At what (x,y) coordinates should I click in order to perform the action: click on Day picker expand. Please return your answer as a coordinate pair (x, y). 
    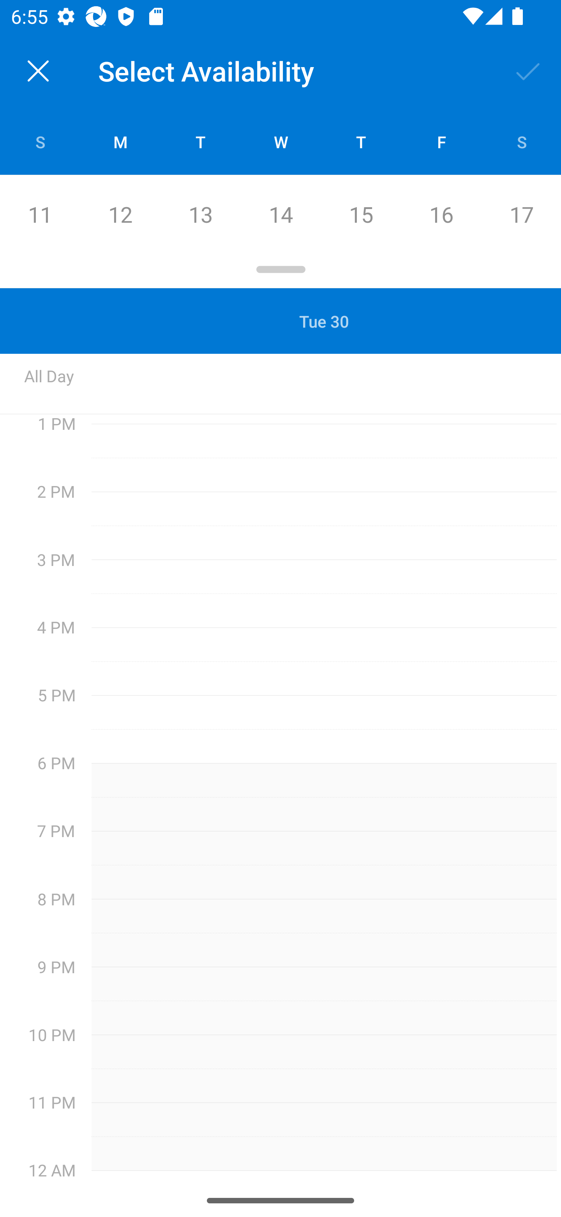
    Looking at the image, I should click on (280, 272).